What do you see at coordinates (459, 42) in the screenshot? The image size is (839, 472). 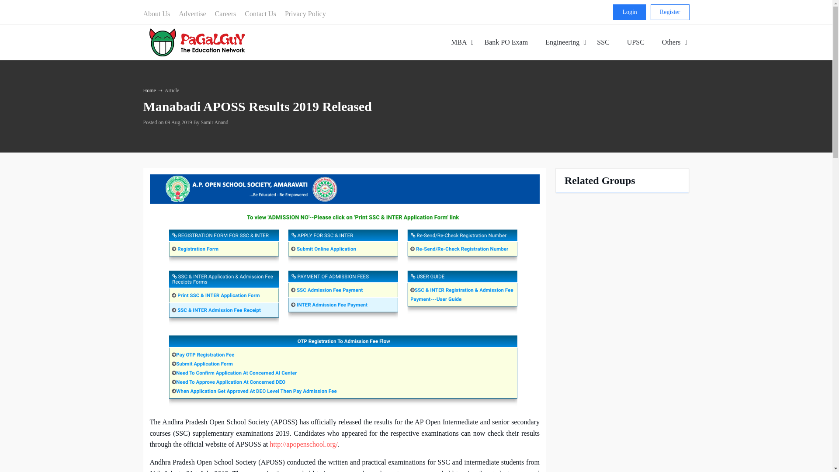 I see `Privacy Policy` at bounding box center [459, 42].